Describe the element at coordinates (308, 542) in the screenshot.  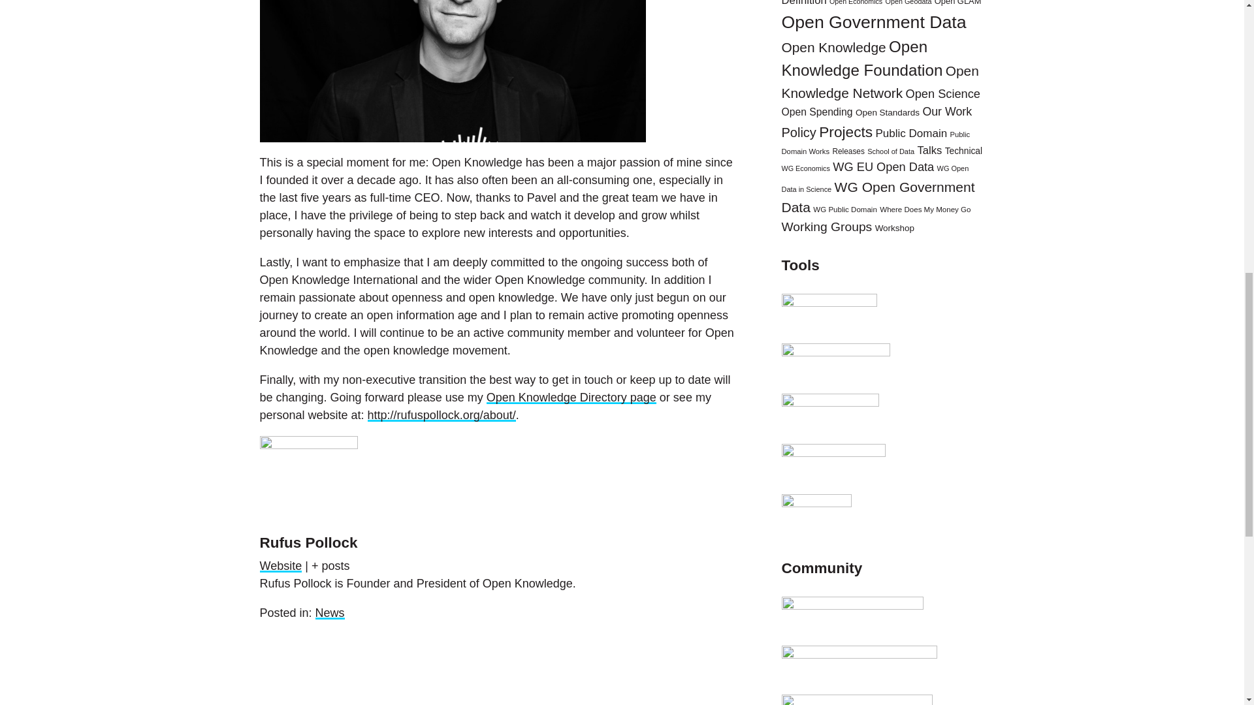
I see `Rufus Pollock` at that location.